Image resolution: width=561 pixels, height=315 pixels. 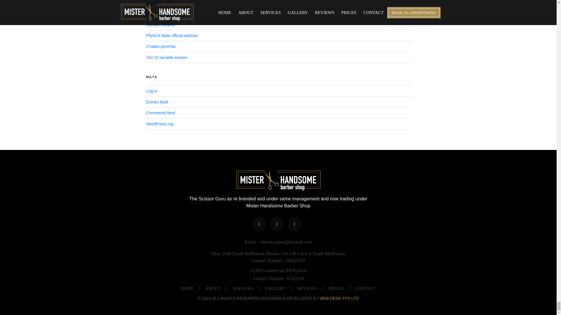 I want to click on Prices, so click(x=336, y=288).